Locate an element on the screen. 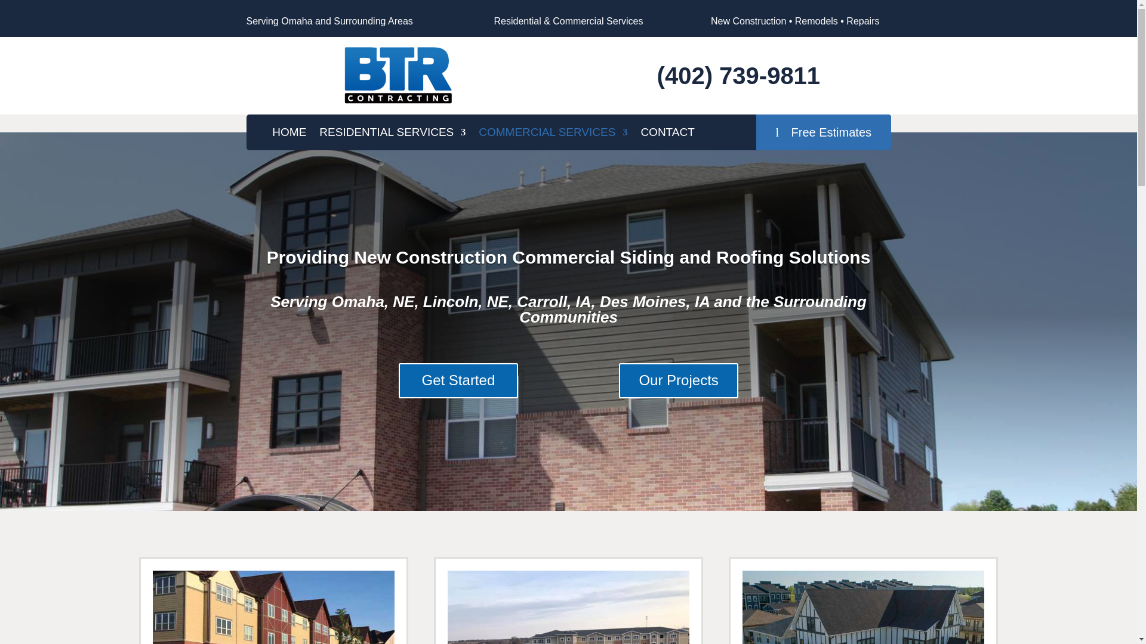 The height and width of the screenshot is (644, 1146). Free Estimates is located at coordinates (824, 132).